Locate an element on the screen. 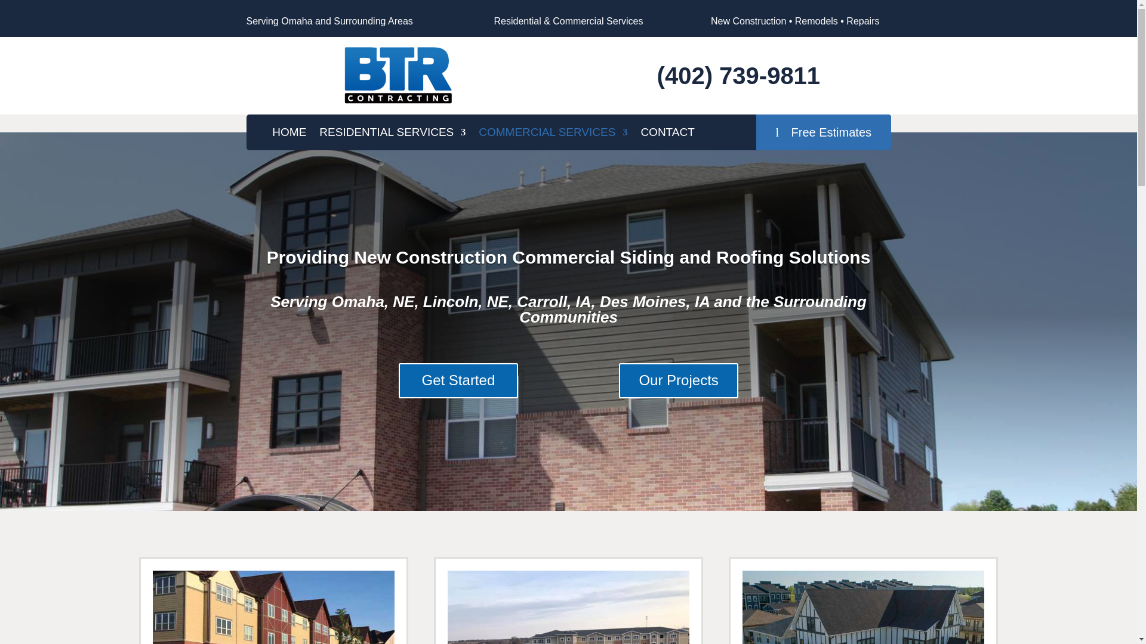 The height and width of the screenshot is (644, 1146). Free Estimates is located at coordinates (824, 132).